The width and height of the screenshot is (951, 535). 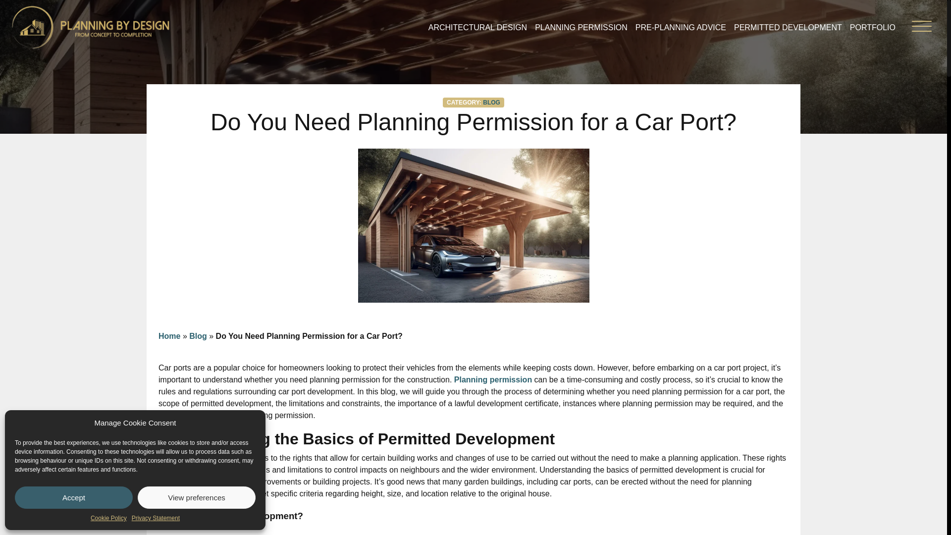 I want to click on Planning By Design, so click(x=90, y=27).